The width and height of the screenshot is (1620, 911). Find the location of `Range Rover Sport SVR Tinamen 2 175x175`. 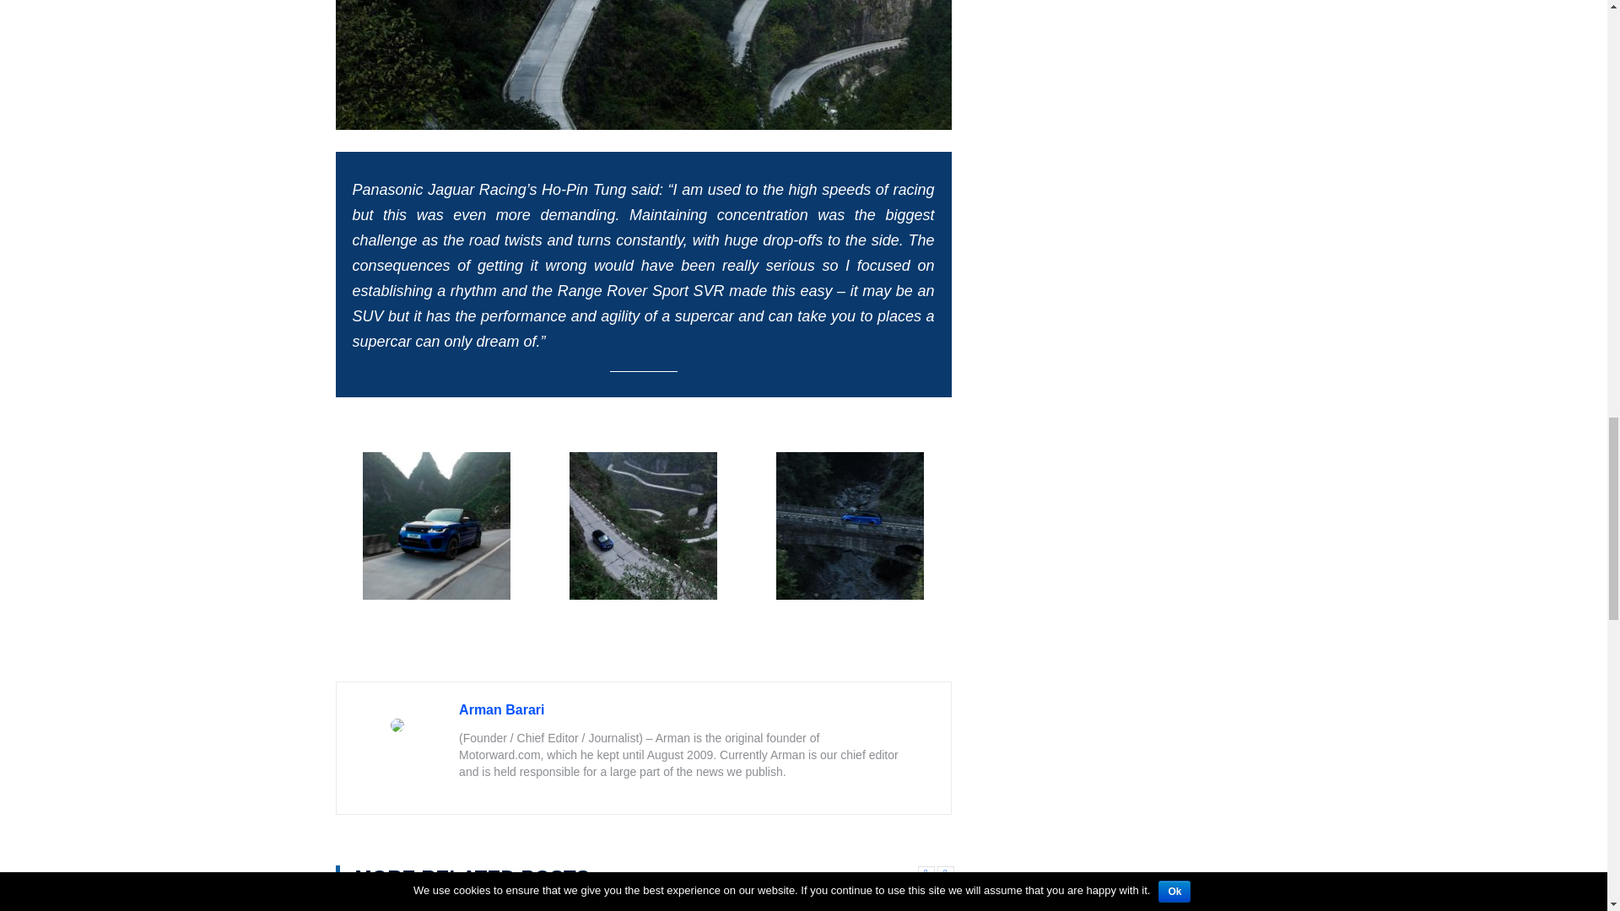

Range Rover Sport SVR Tinamen 2 175x175 is located at coordinates (436, 525).